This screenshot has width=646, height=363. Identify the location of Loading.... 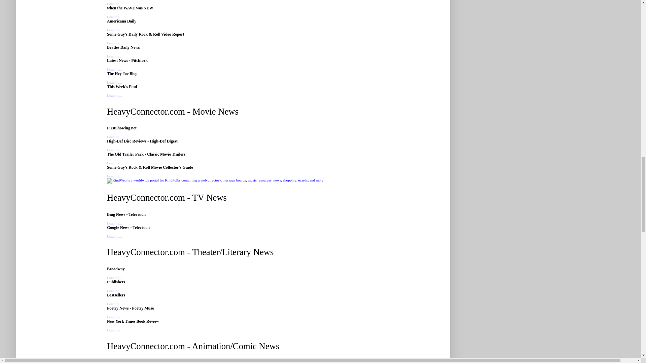
(114, 163).